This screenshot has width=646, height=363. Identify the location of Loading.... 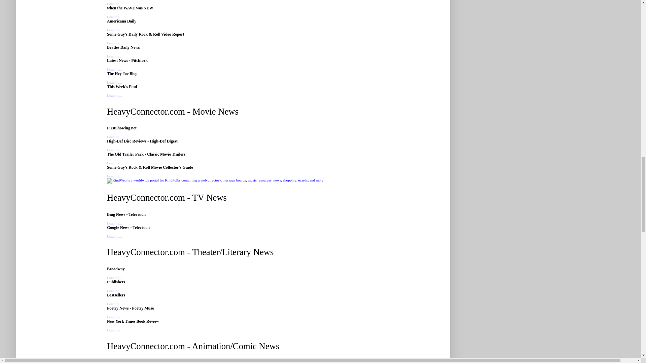
(114, 163).